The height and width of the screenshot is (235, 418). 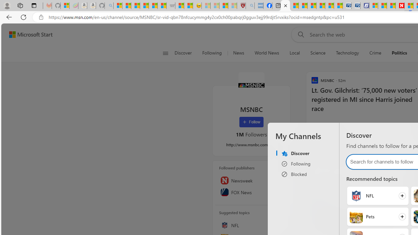 I want to click on The Weather Channel - MSN, so click(x=135, y=6).